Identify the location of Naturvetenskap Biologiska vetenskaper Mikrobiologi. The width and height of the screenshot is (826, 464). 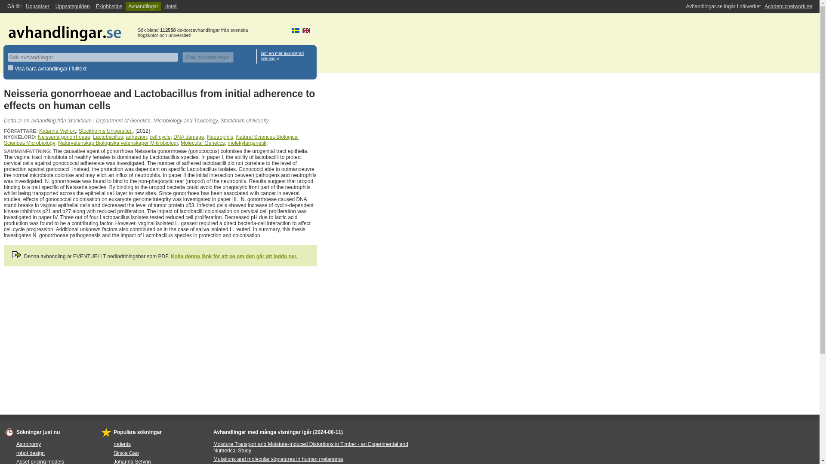
(117, 143).